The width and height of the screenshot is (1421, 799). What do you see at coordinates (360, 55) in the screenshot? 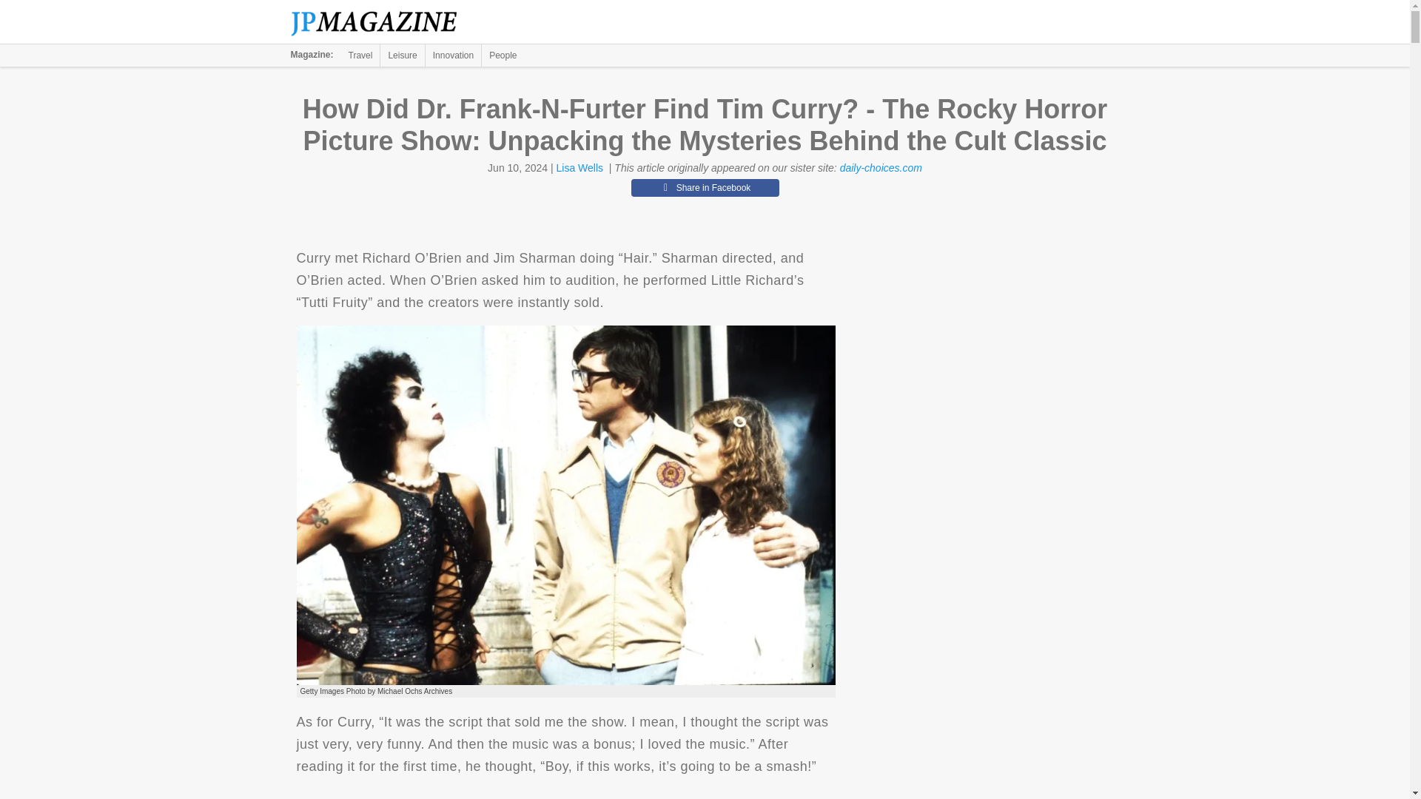
I see `Travel` at bounding box center [360, 55].